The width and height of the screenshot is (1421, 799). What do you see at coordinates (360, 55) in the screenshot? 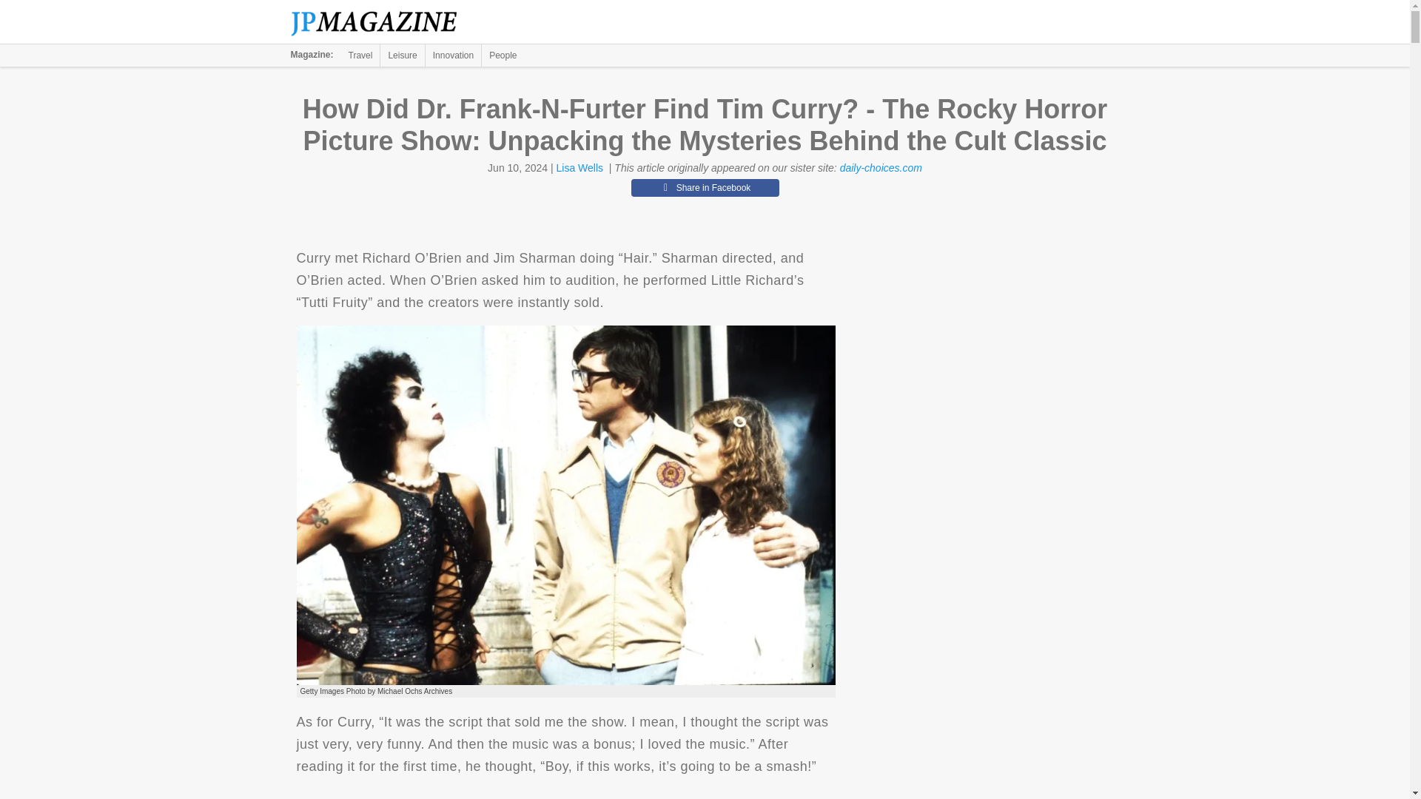
I see `Travel` at bounding box center [360, 55].